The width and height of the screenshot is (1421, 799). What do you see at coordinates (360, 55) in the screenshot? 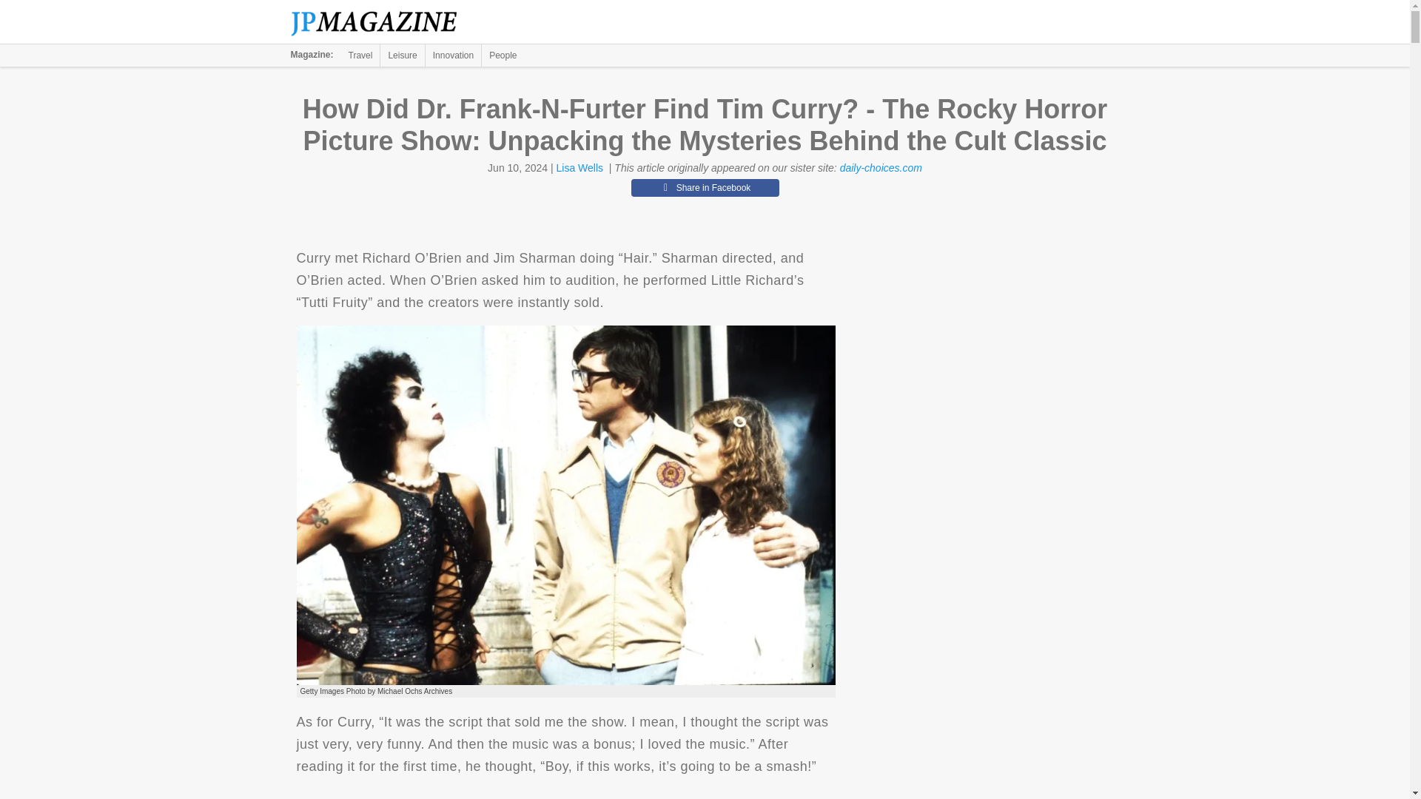
I see `Travel` at bounding box center [360, 55].